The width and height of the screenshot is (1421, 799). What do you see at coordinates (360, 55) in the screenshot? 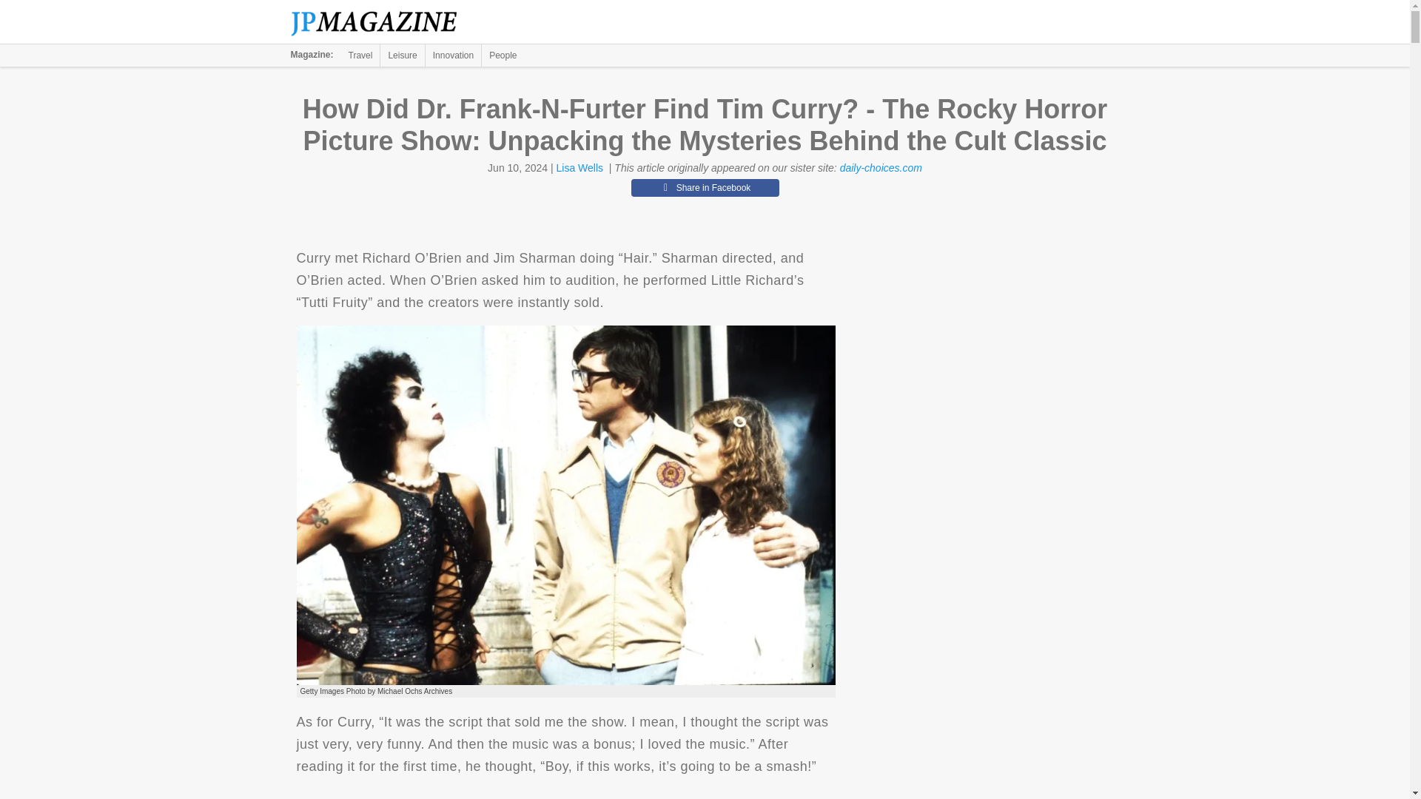
I see `Travel` at bounding box center [360, 55].